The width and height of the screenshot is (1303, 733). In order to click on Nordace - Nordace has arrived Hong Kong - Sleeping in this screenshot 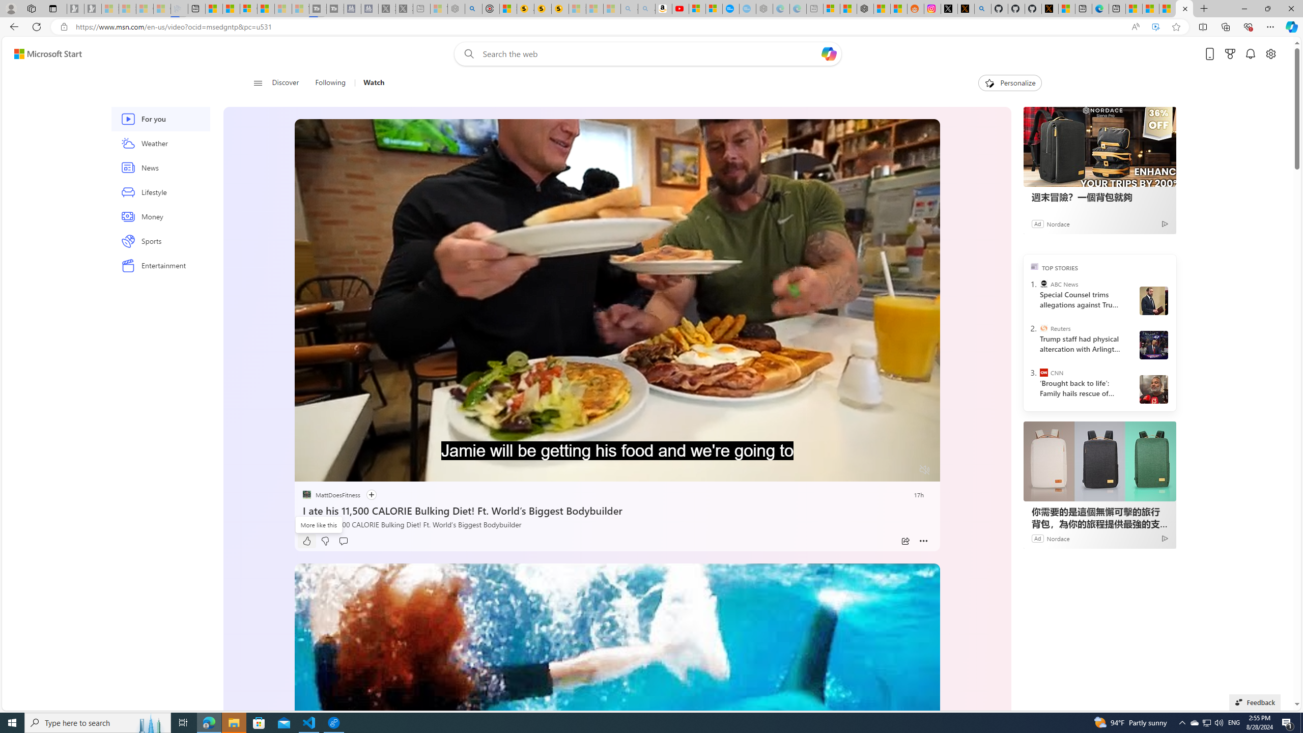, I will do `click(764, 9)`.